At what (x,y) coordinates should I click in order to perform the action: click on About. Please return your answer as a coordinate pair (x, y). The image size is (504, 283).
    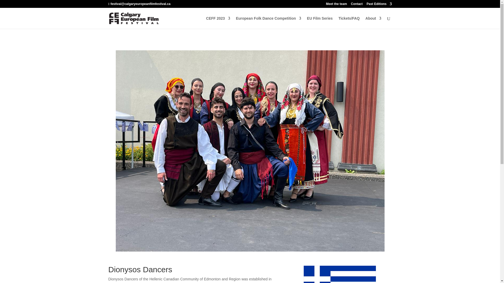
    Looking at the image, I should click on (373, 23).